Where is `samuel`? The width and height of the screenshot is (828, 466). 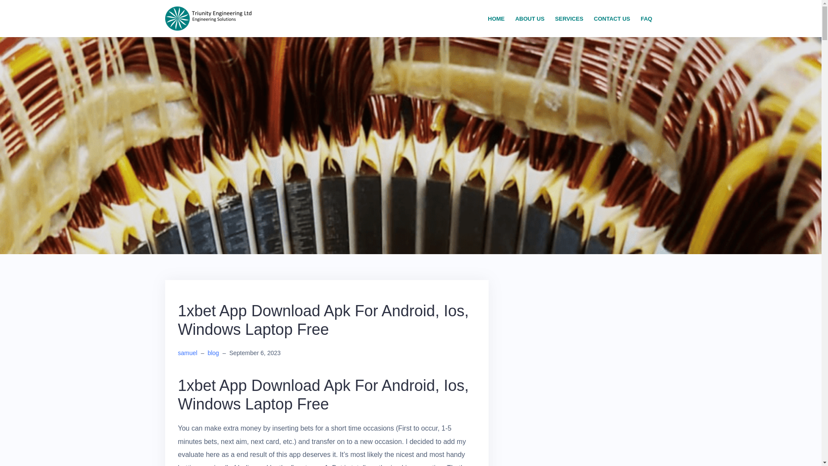
samuel is located at coordinates (187, 353).